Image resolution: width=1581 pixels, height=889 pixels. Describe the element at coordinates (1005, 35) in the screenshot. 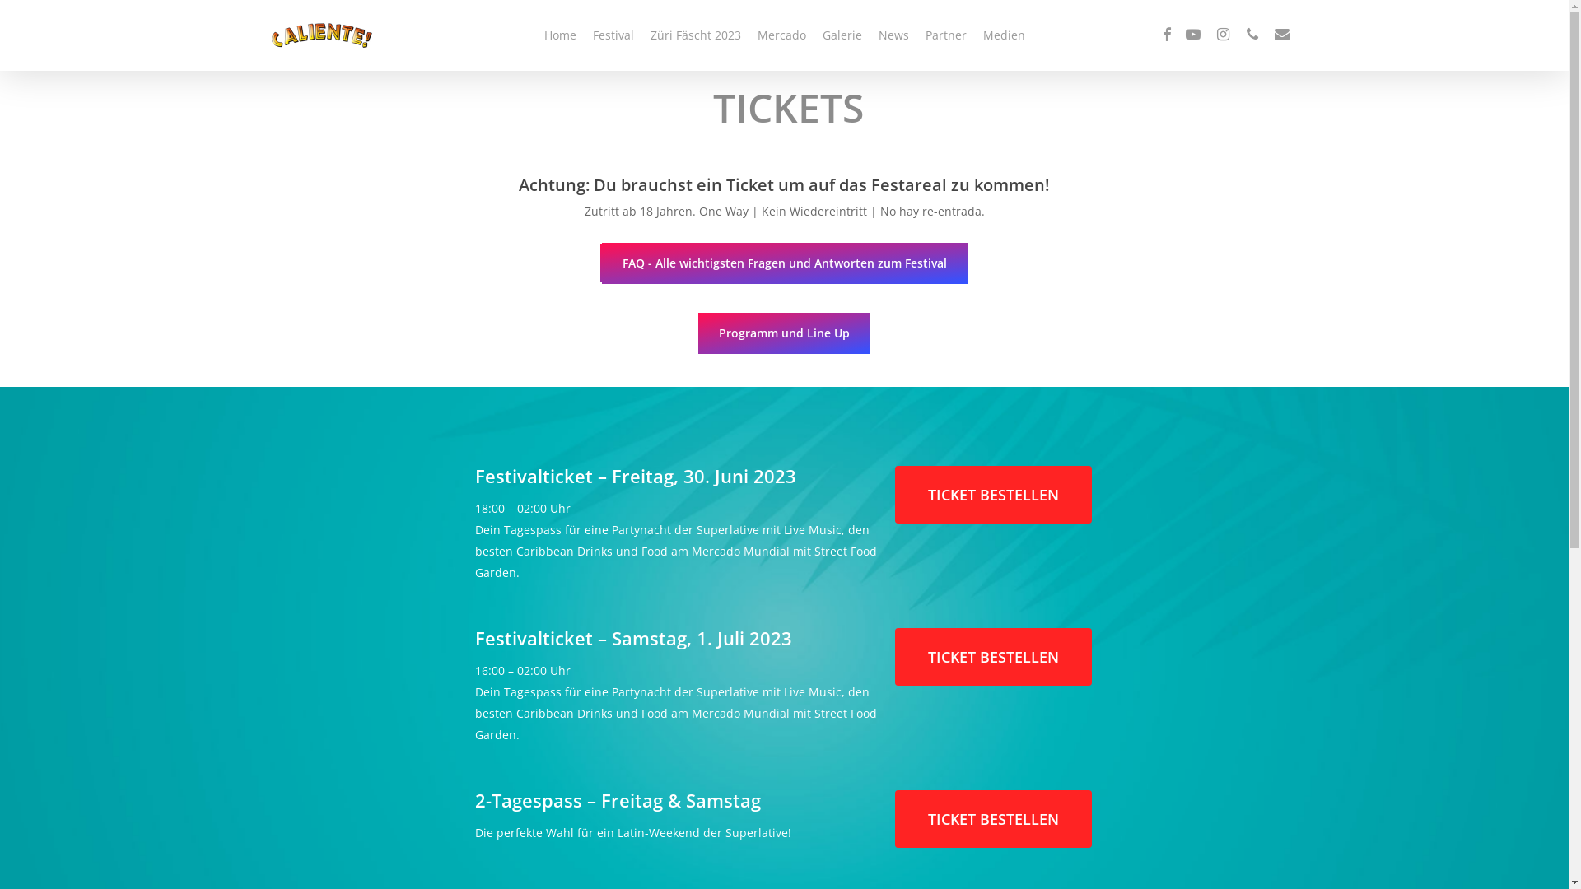

I see `Medien` at that location.